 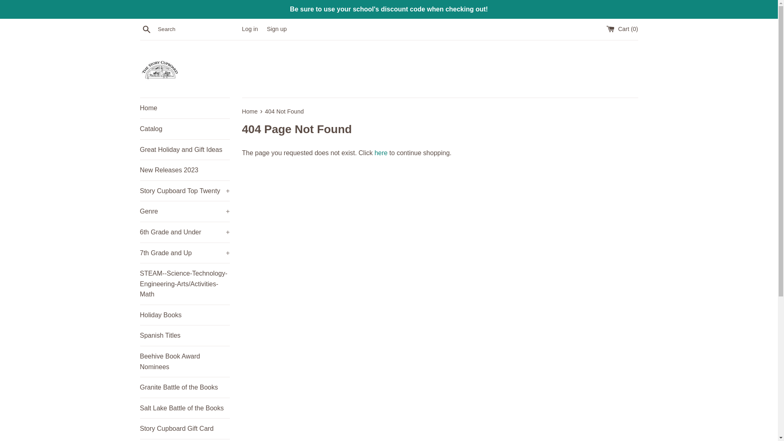 What do you see at coordinates (185, 129) in the screenshot?
I see `Catalog` at bounding box center [185, 129].